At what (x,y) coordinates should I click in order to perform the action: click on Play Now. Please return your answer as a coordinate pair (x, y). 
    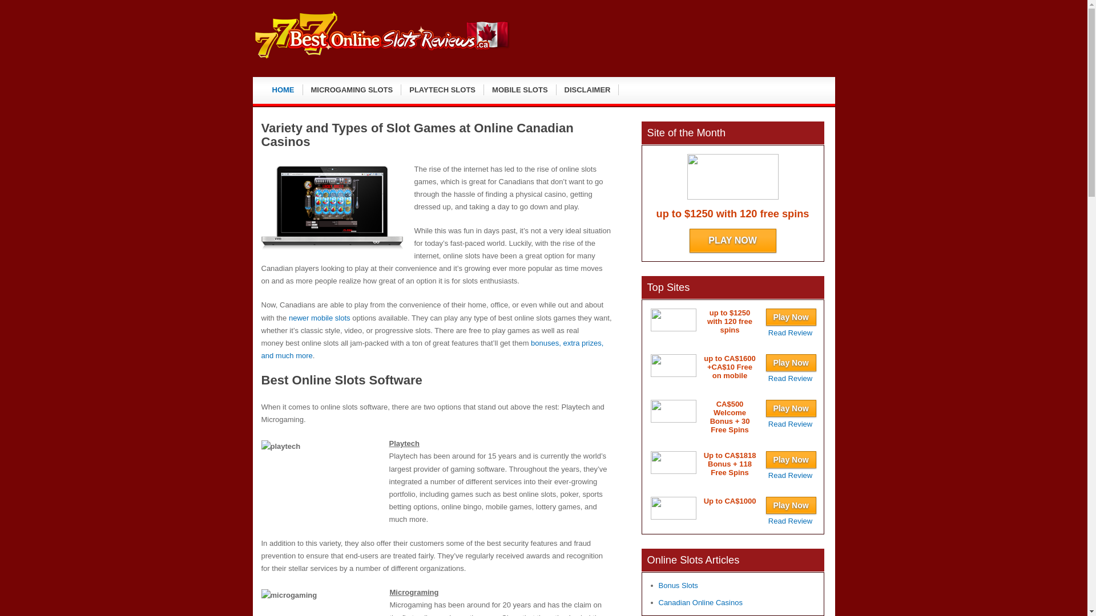
    Looking at the image, I should click on (791, 363).